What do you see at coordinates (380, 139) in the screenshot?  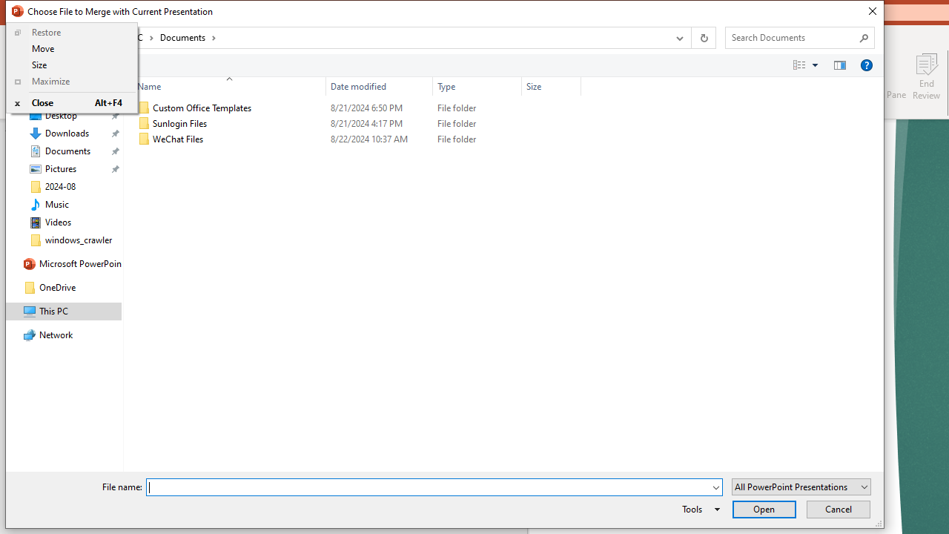 I see `Date modified` at bounding box center [380, 139].